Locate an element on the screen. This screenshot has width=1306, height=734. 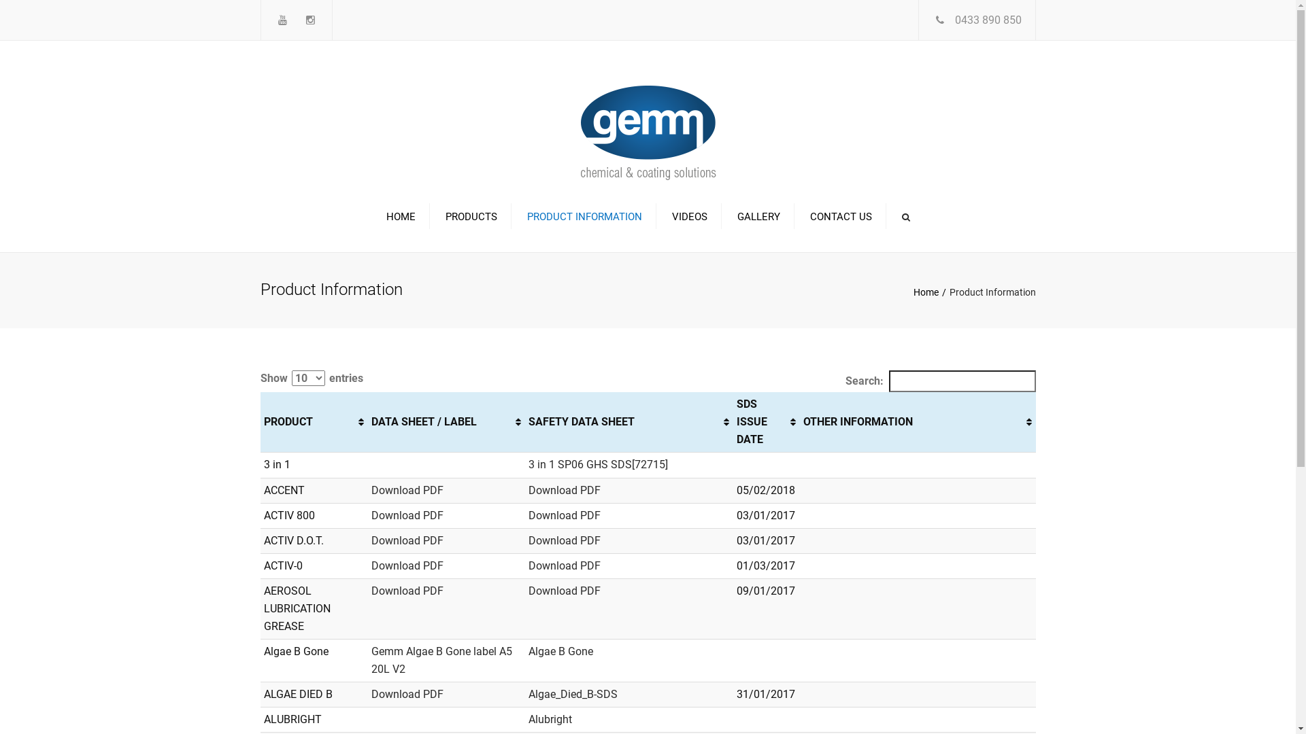
Download PDF is located at coordinates (407, 591).